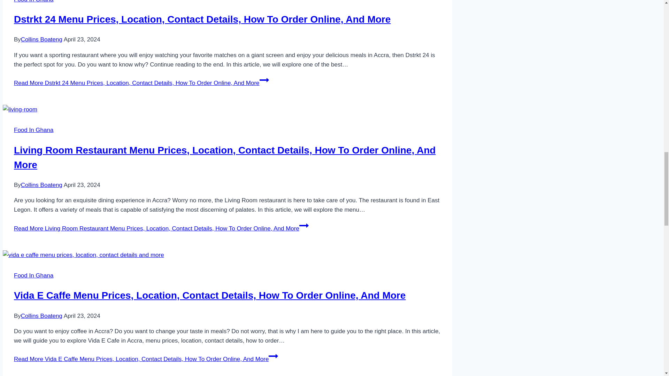 This screenshot has height=376, width=669. I want to click on Continue, so click(264, 80).